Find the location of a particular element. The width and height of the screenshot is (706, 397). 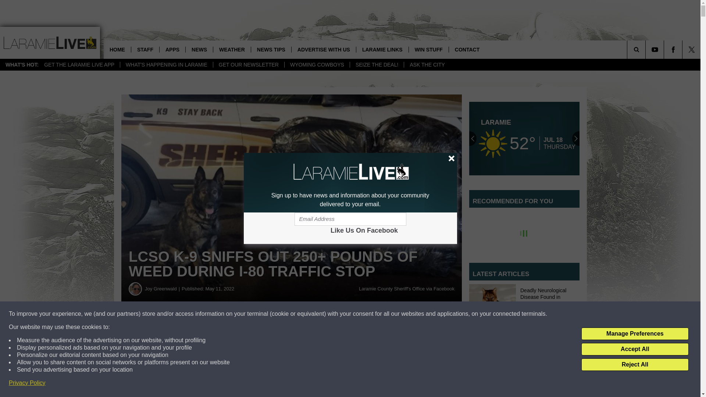

Share on Twitter is located at coordinates (360, 330).